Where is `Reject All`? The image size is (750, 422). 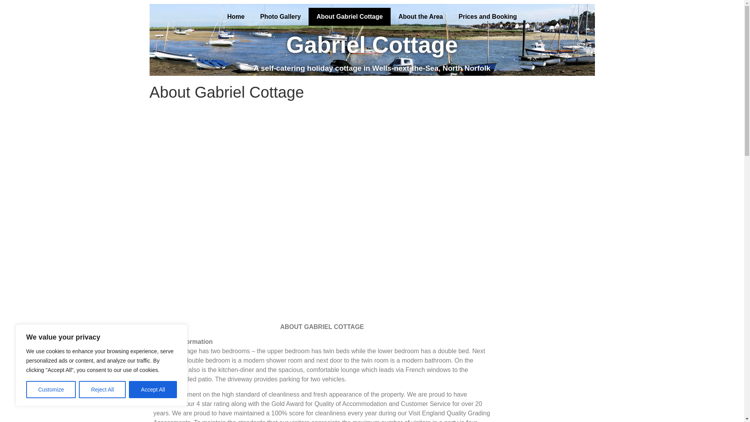
Reject All is located at coordinates (102, 390).